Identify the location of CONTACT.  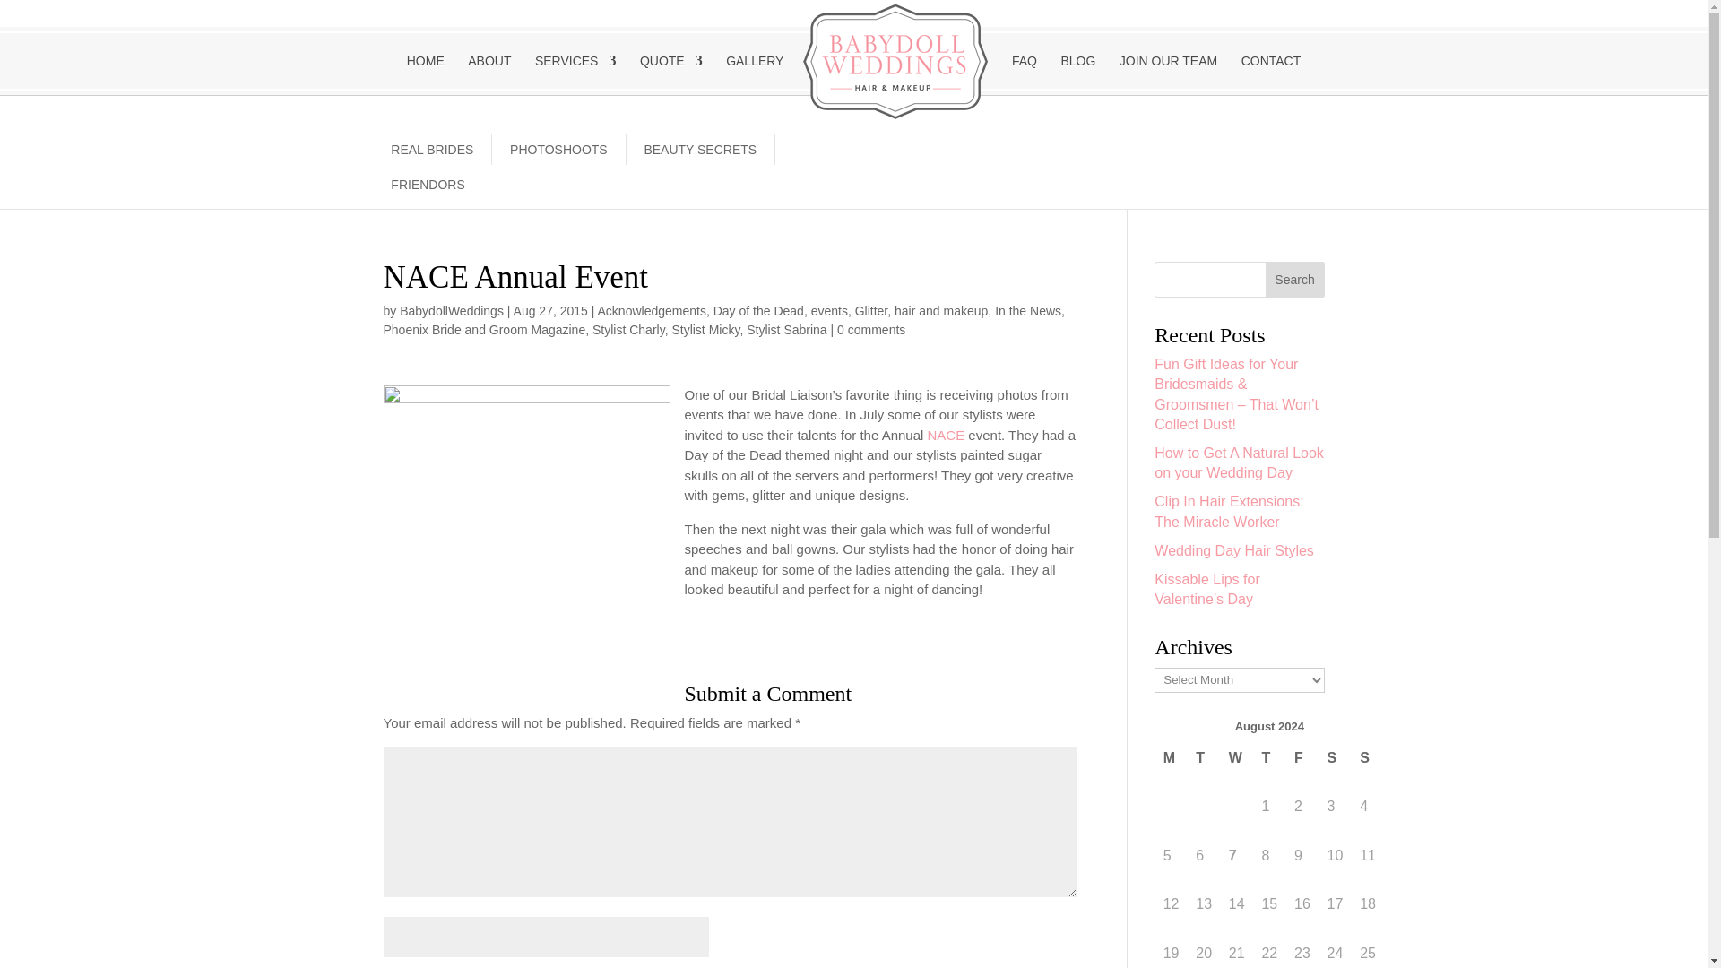
(1271, 72).